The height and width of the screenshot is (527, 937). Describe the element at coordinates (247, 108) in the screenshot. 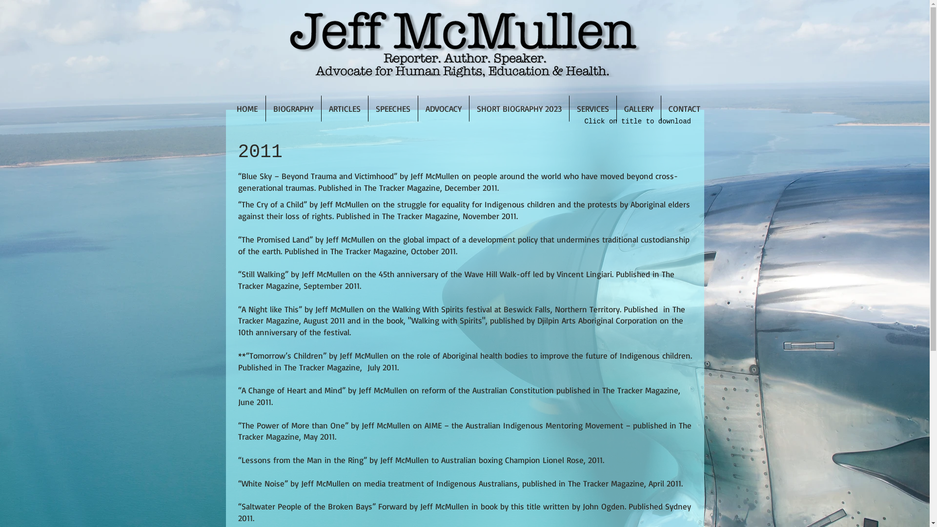

I see `HOME` at that location.